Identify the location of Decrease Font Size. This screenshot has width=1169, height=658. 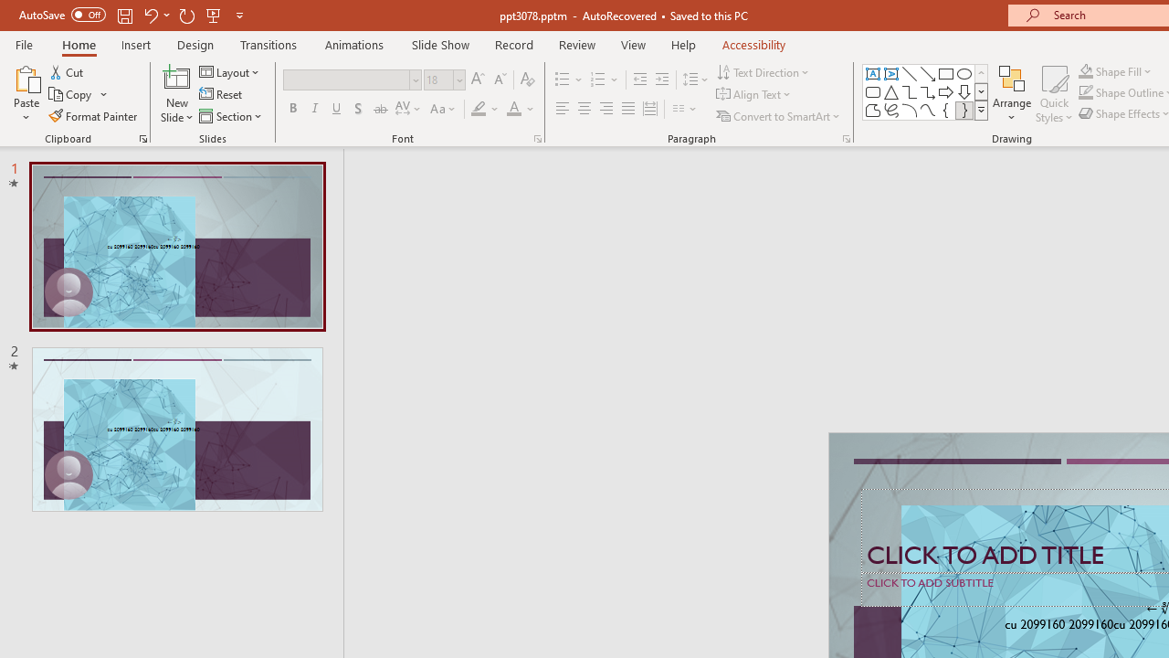
(500, 80).